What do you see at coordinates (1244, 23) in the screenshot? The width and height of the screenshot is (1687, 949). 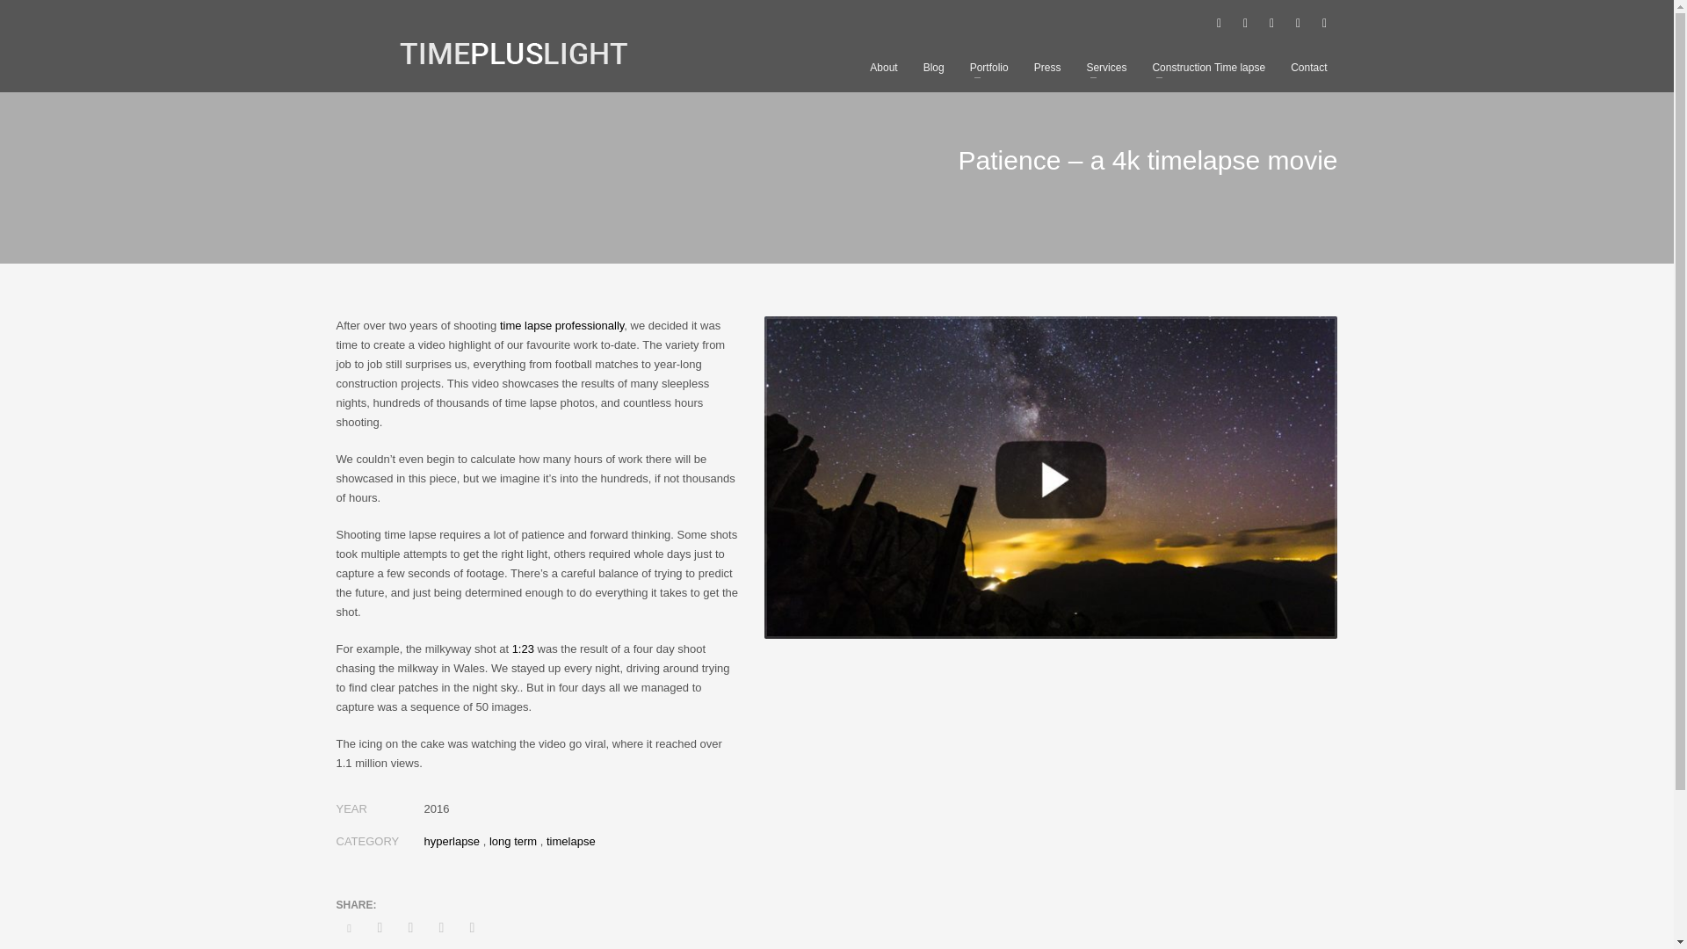 I see `Twitter` at bounding box center [1244, 23].